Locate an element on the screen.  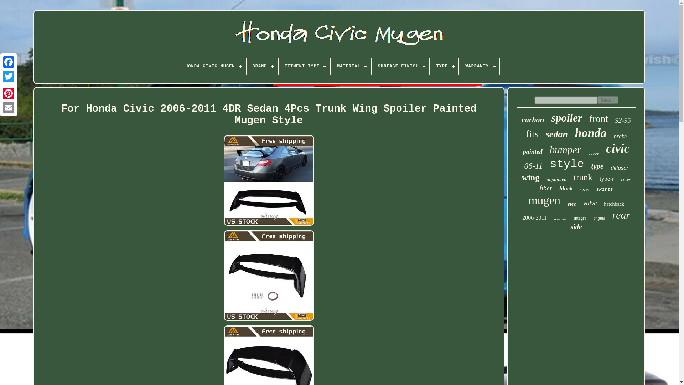
BRAND is located at coordinates (262, 66).